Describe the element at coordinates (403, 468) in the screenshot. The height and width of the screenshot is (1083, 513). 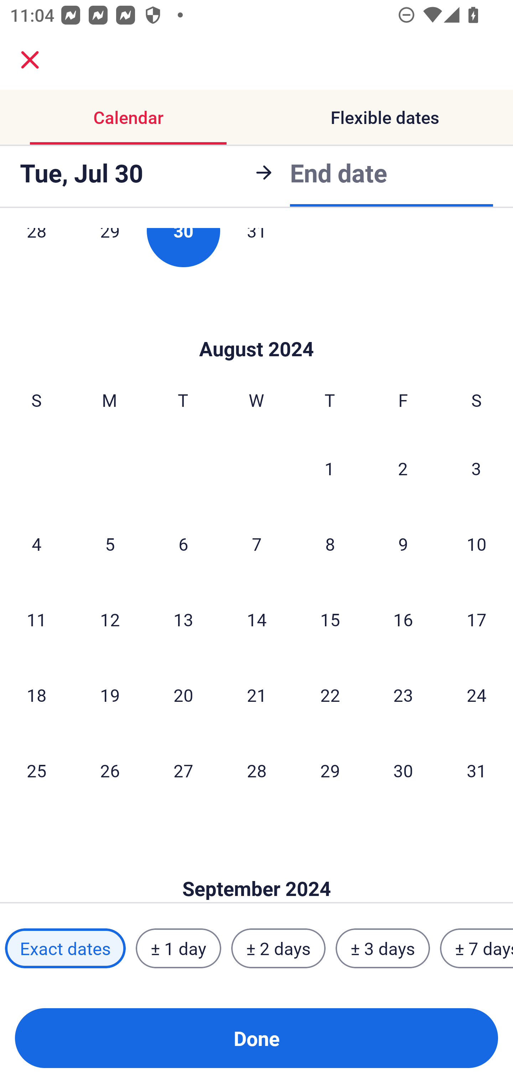
I see `2 Friday, August 2, 2024` at that location.